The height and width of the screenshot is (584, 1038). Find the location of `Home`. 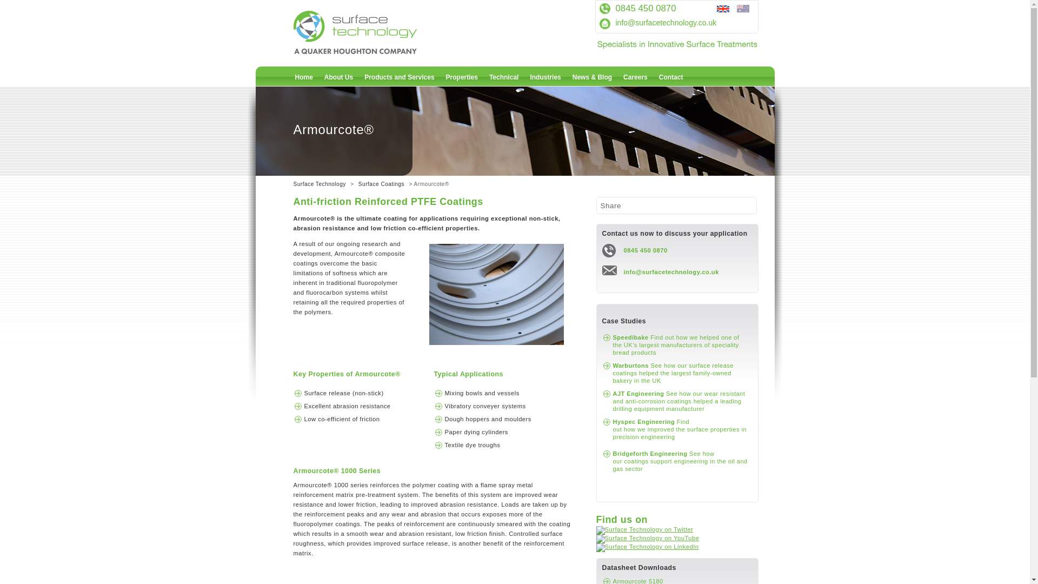

Home is located at coordinates (304, 77).